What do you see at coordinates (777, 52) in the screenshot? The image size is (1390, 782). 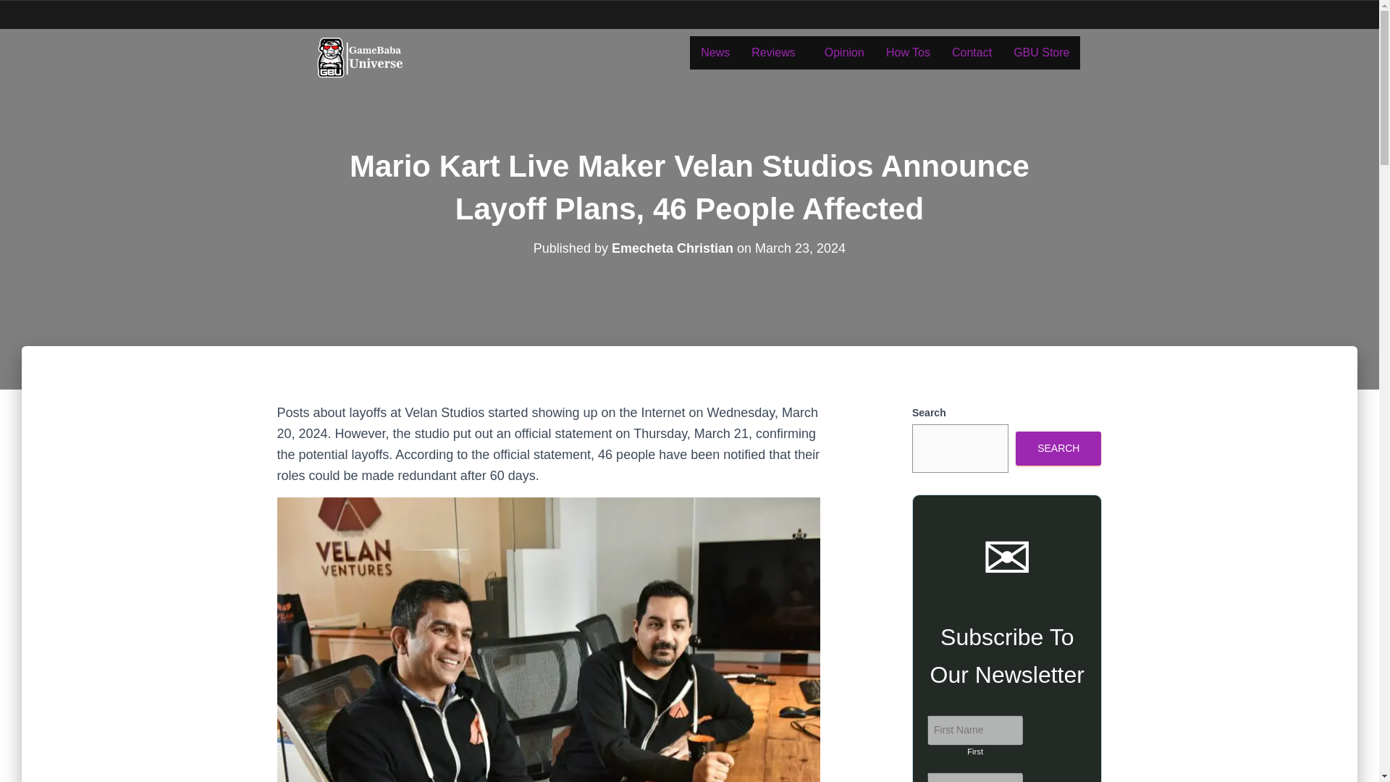 I see `Reviews` at bounding box center [777, 52].